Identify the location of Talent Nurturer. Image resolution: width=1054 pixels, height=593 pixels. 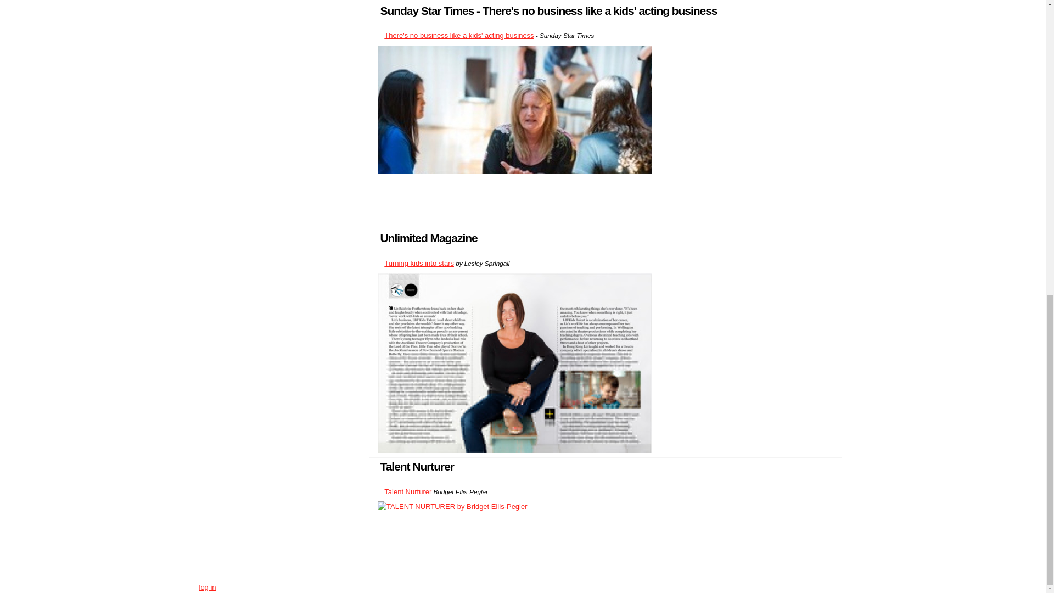
(407, 491).